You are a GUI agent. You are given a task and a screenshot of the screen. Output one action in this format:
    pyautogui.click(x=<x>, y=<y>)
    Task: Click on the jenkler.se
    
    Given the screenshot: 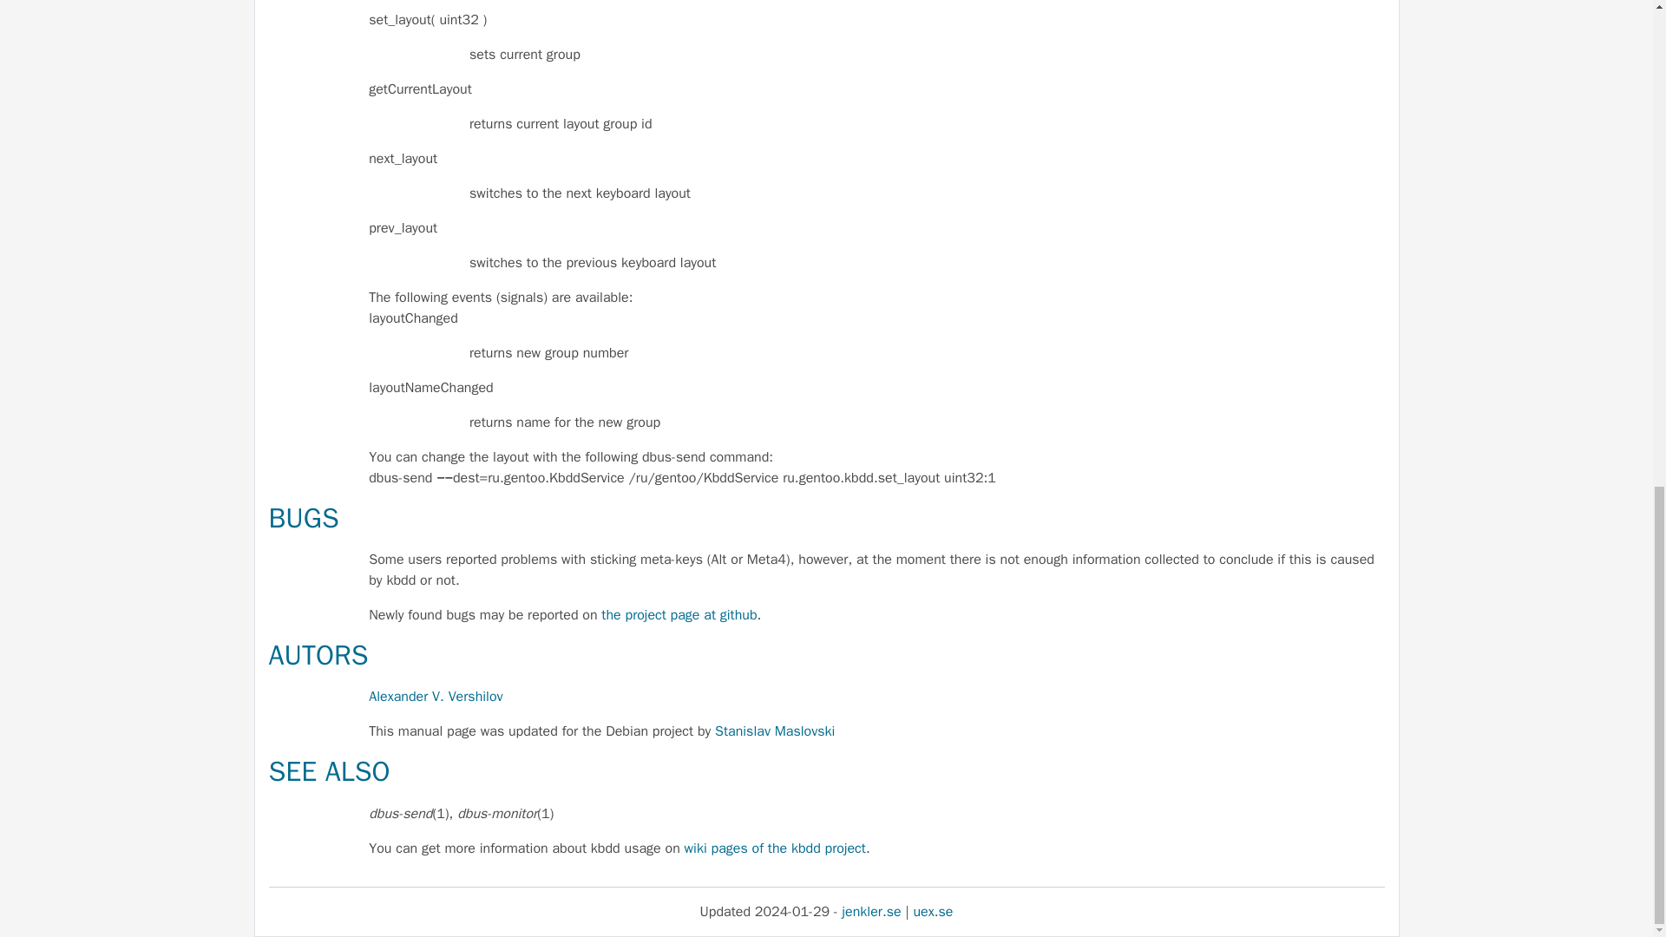 What is the action you would take?
    pyautogui.click(x=871, y=911)
    